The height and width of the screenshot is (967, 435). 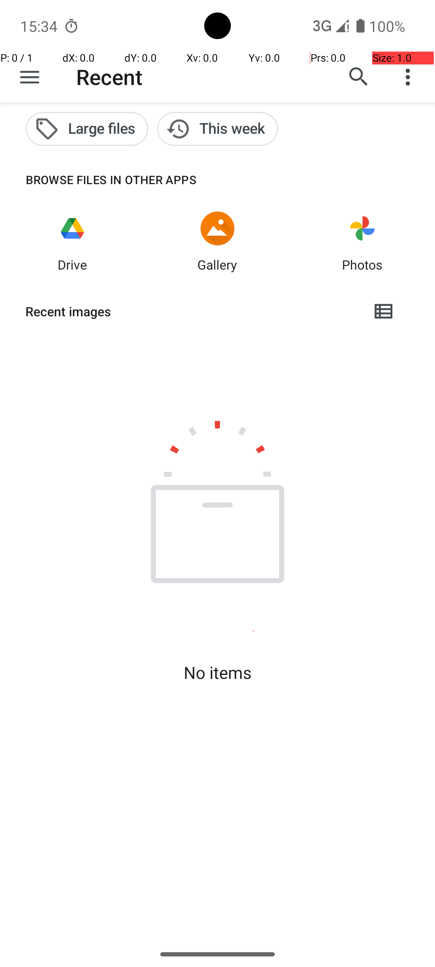 What do you see at coordinates (192, 311) in the screenshot?
I see `Recent images` at bounding box center [192, 311].